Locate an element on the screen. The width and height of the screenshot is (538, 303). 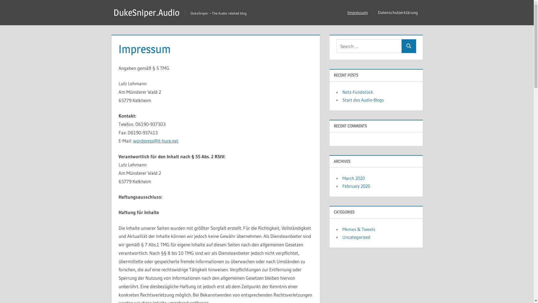
Impressum is located at coordinates (358, 13).